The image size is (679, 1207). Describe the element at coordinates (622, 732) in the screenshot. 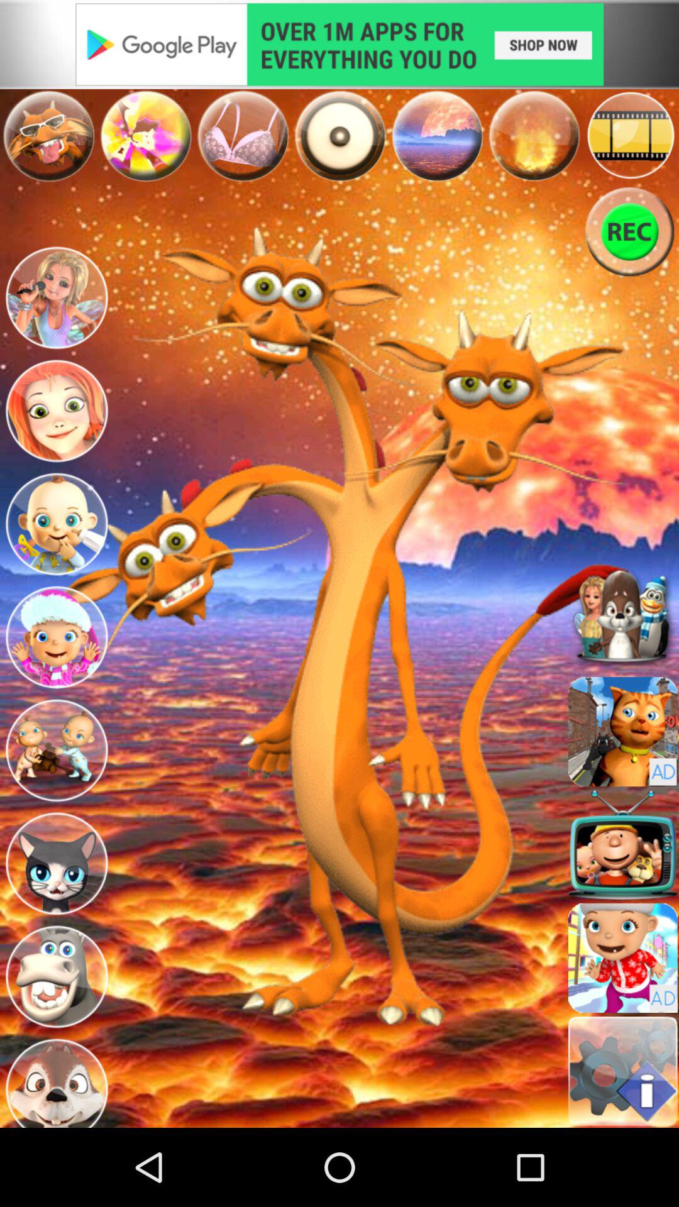

I see `advertisement` at that location.